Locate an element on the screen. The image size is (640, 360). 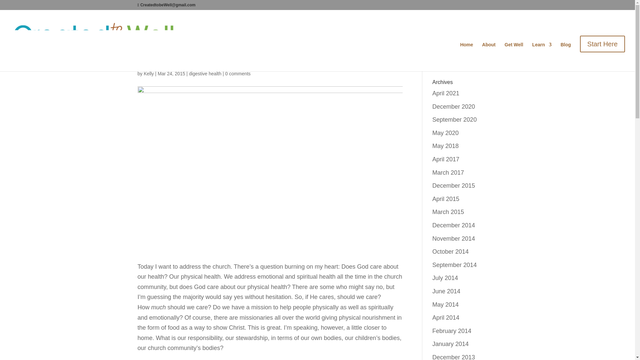
December 2020 is located at coordinates (453, 107).